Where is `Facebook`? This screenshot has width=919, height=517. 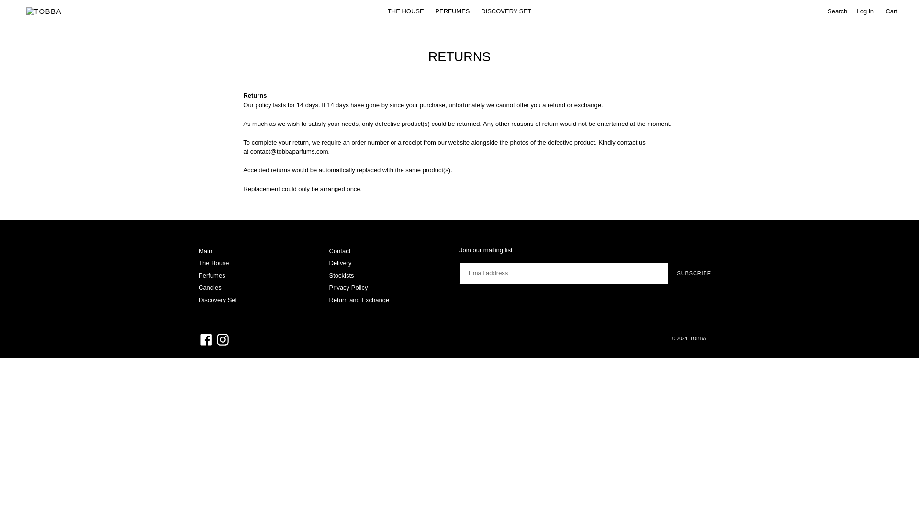 Facebook is located at coordinates (206, 339).